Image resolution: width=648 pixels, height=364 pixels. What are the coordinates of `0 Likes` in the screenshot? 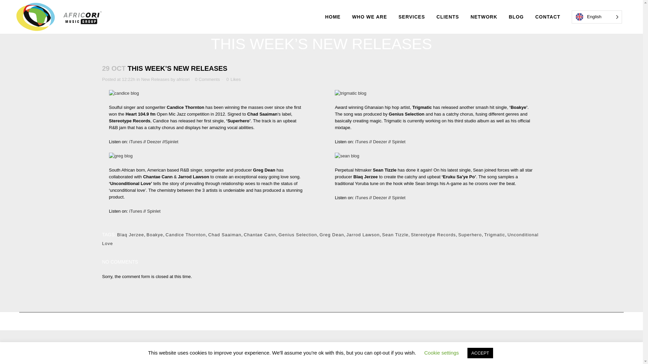 It's located at (234, 80).